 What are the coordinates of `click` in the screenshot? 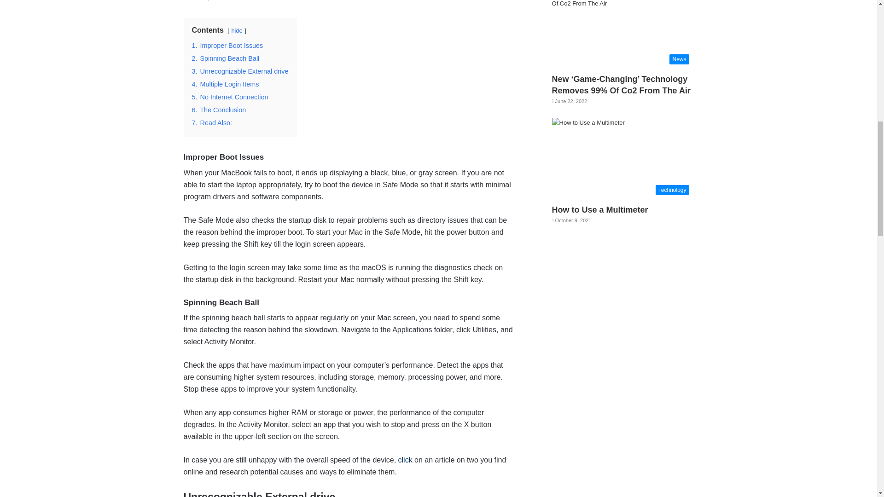 It's located at (405, 460).